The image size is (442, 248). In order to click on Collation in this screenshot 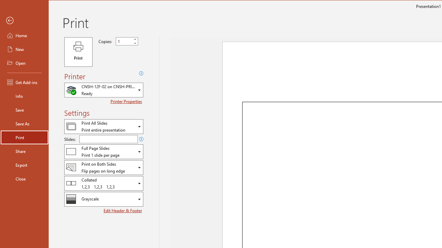, I will do `click(104, 183)`.